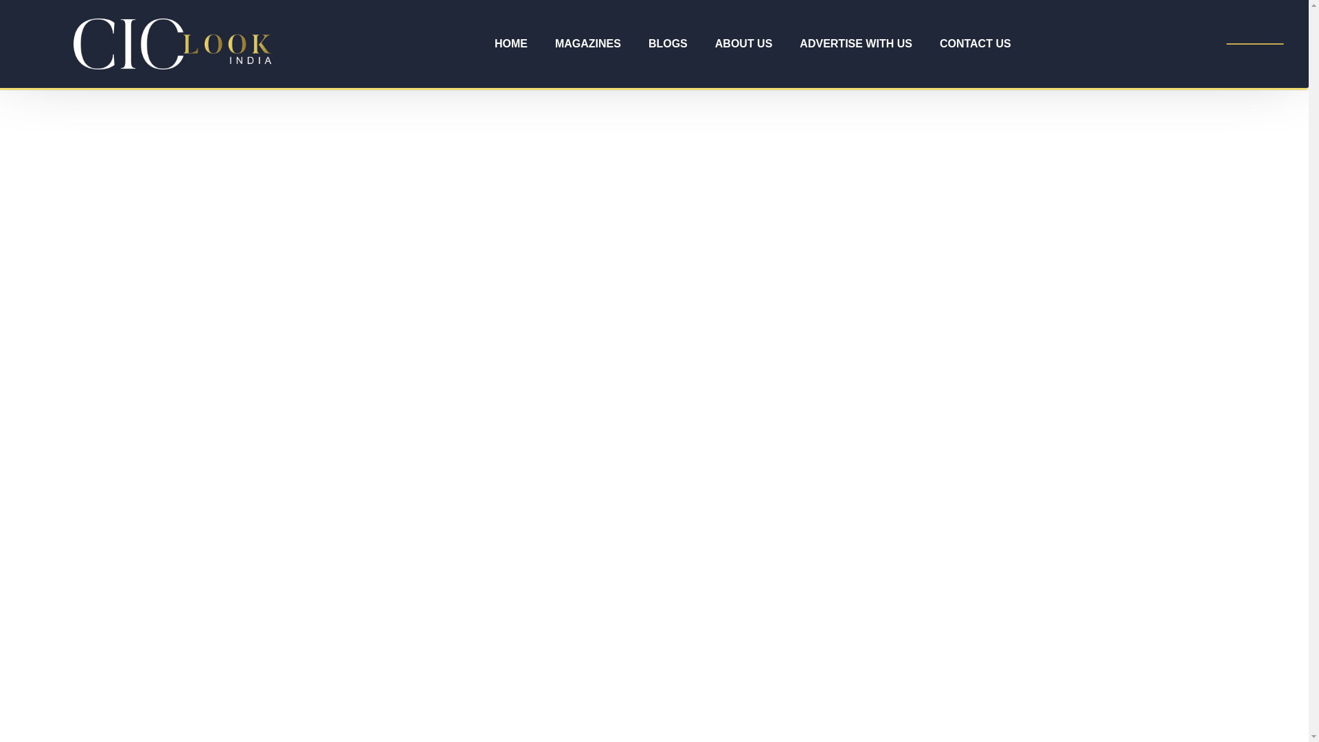  Describe the element at coordinates (743, 44) in the screenshot. I see `ABOUT US` at that location.